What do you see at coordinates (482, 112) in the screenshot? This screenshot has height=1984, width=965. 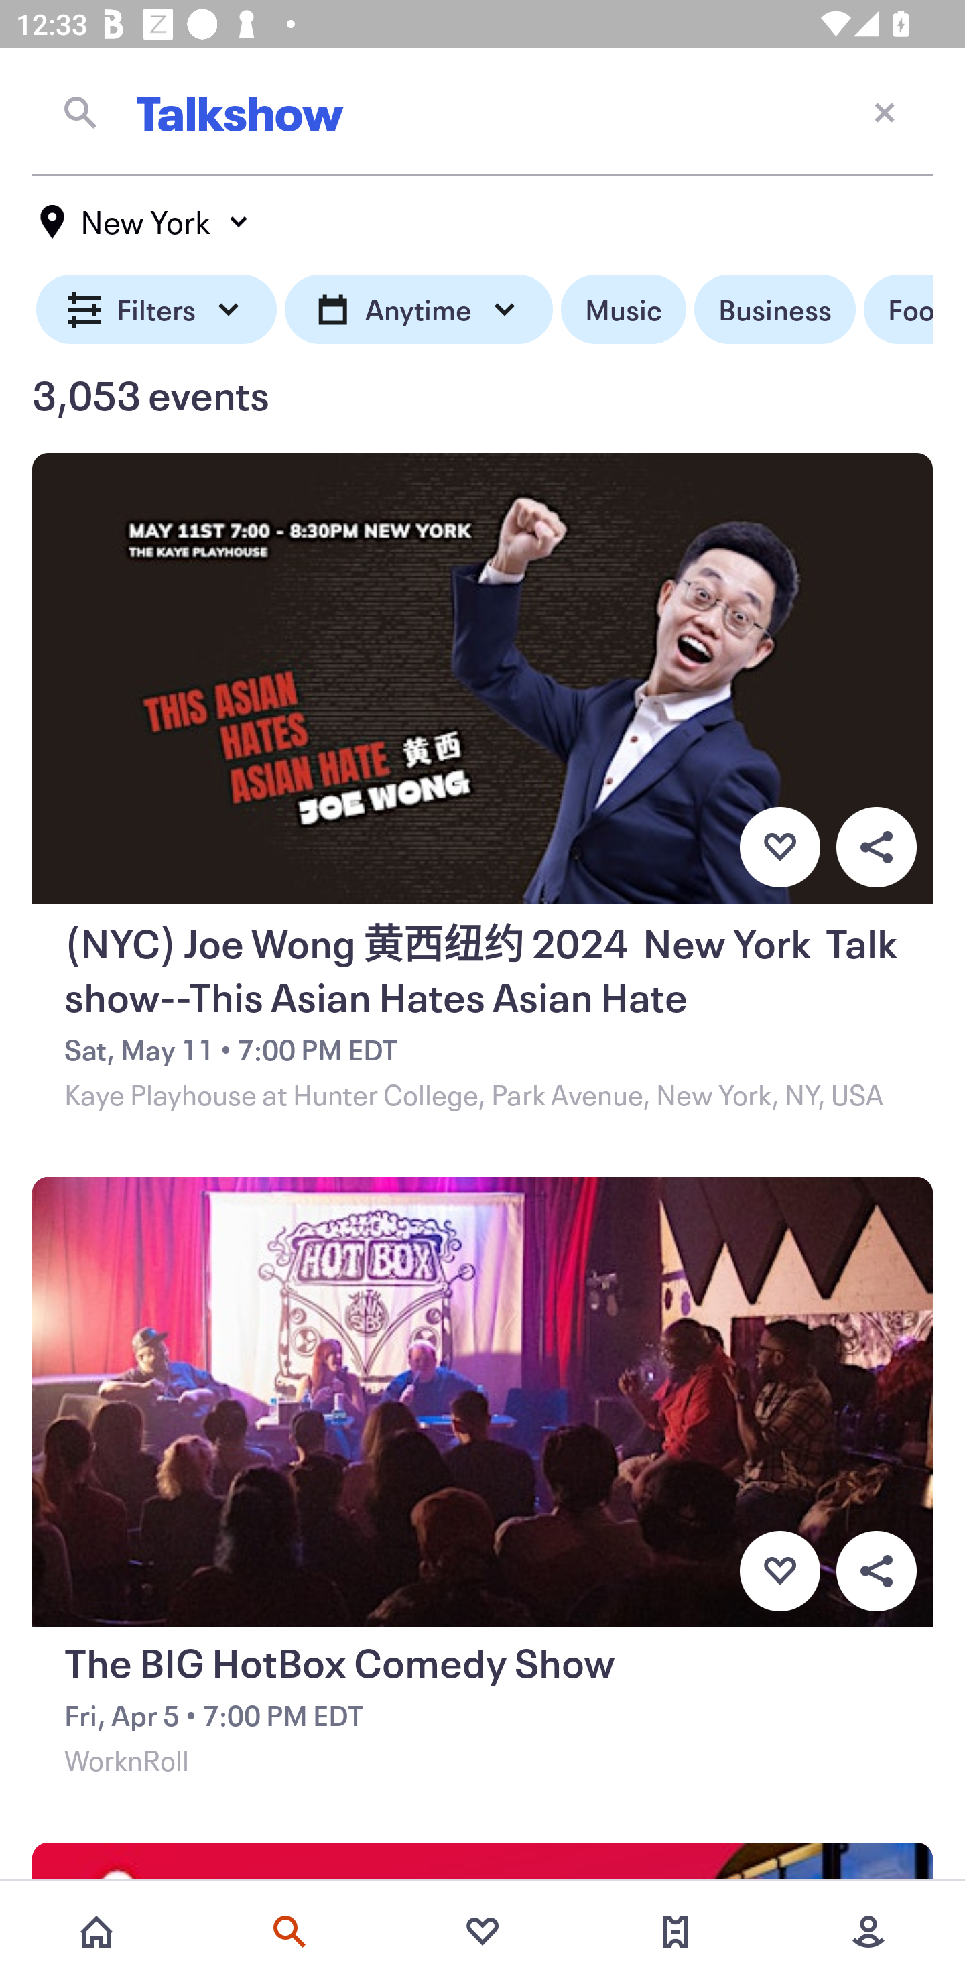 I see `Talkshow Close current screen` at bounding box center [482, 112].